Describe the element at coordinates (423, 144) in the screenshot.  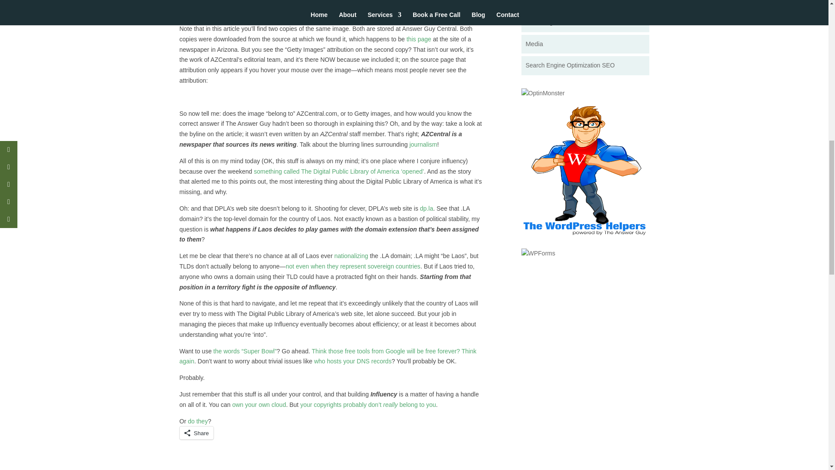
I see `Journalism` at that location.